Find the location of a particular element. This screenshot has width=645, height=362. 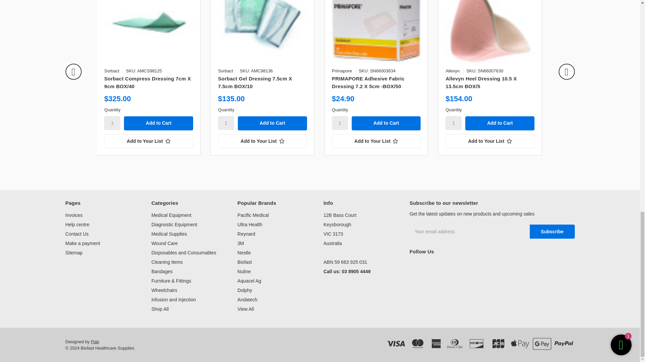

1 is located at coordinates (340, 123).